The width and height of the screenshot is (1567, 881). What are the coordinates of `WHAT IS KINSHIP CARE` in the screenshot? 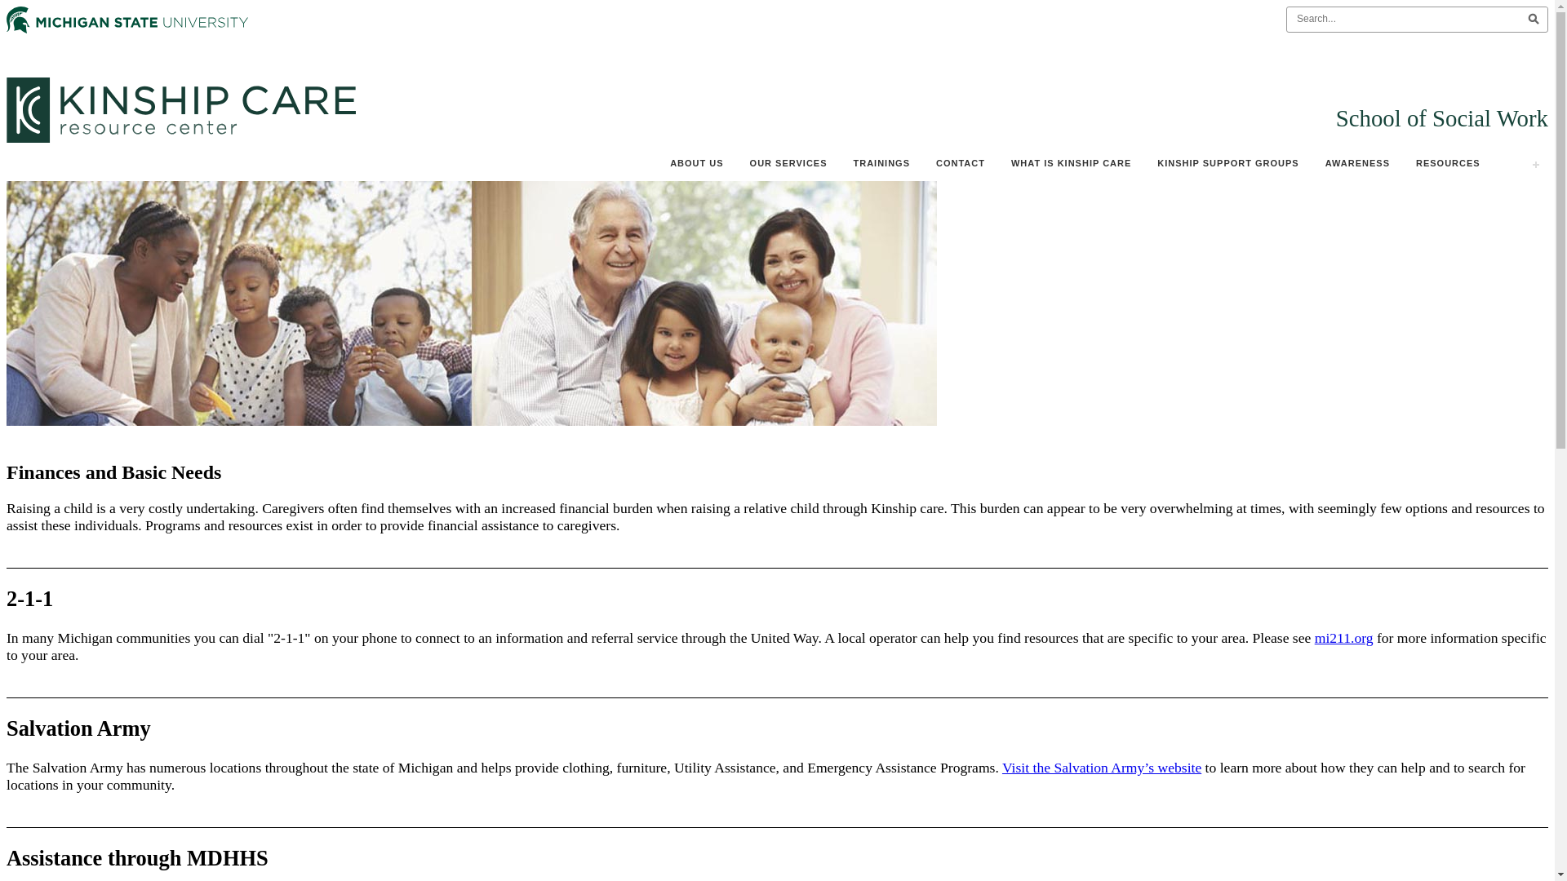 It's located at (1071, 163).